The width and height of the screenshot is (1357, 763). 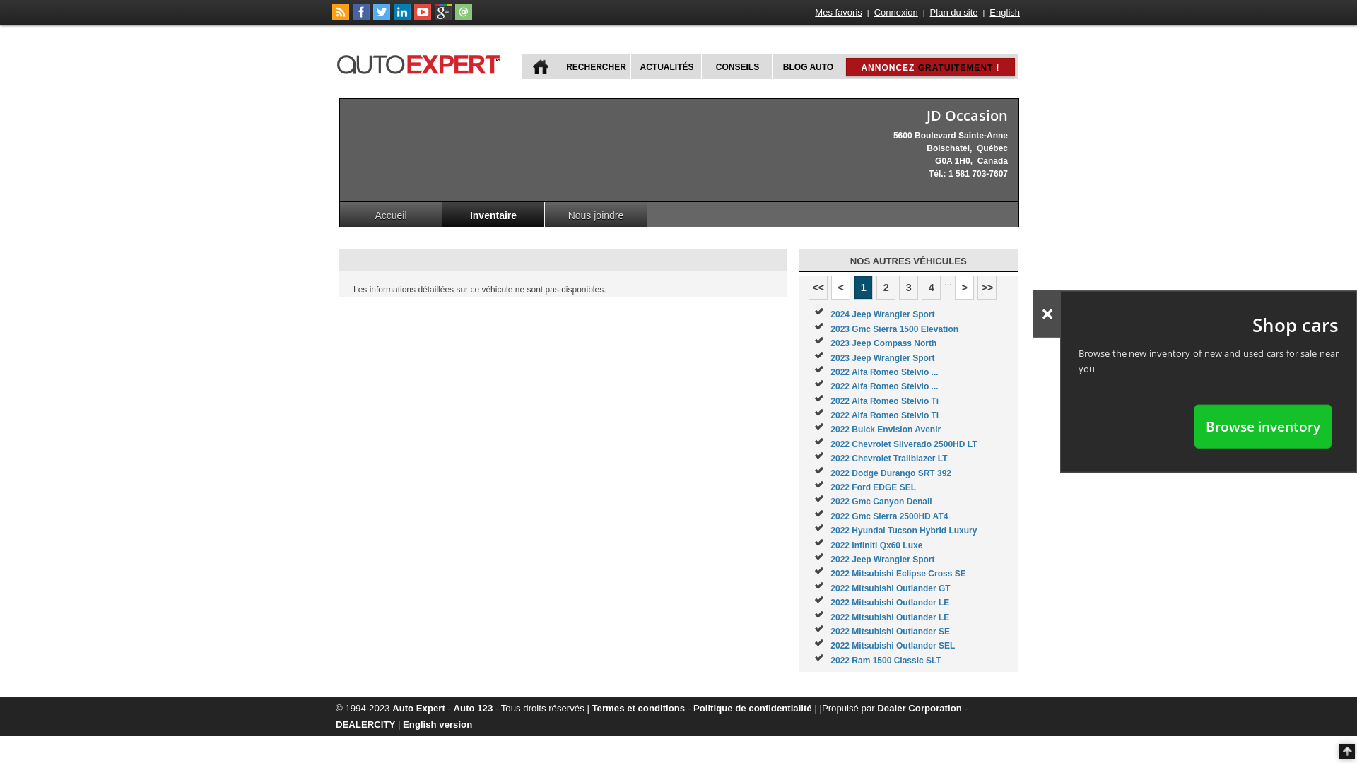 What do you see at coordinates (898, 574) in the screenshot?
I see `2022 Mitsubishi Eclipse Cross SE` at bounding box center [898, 574].